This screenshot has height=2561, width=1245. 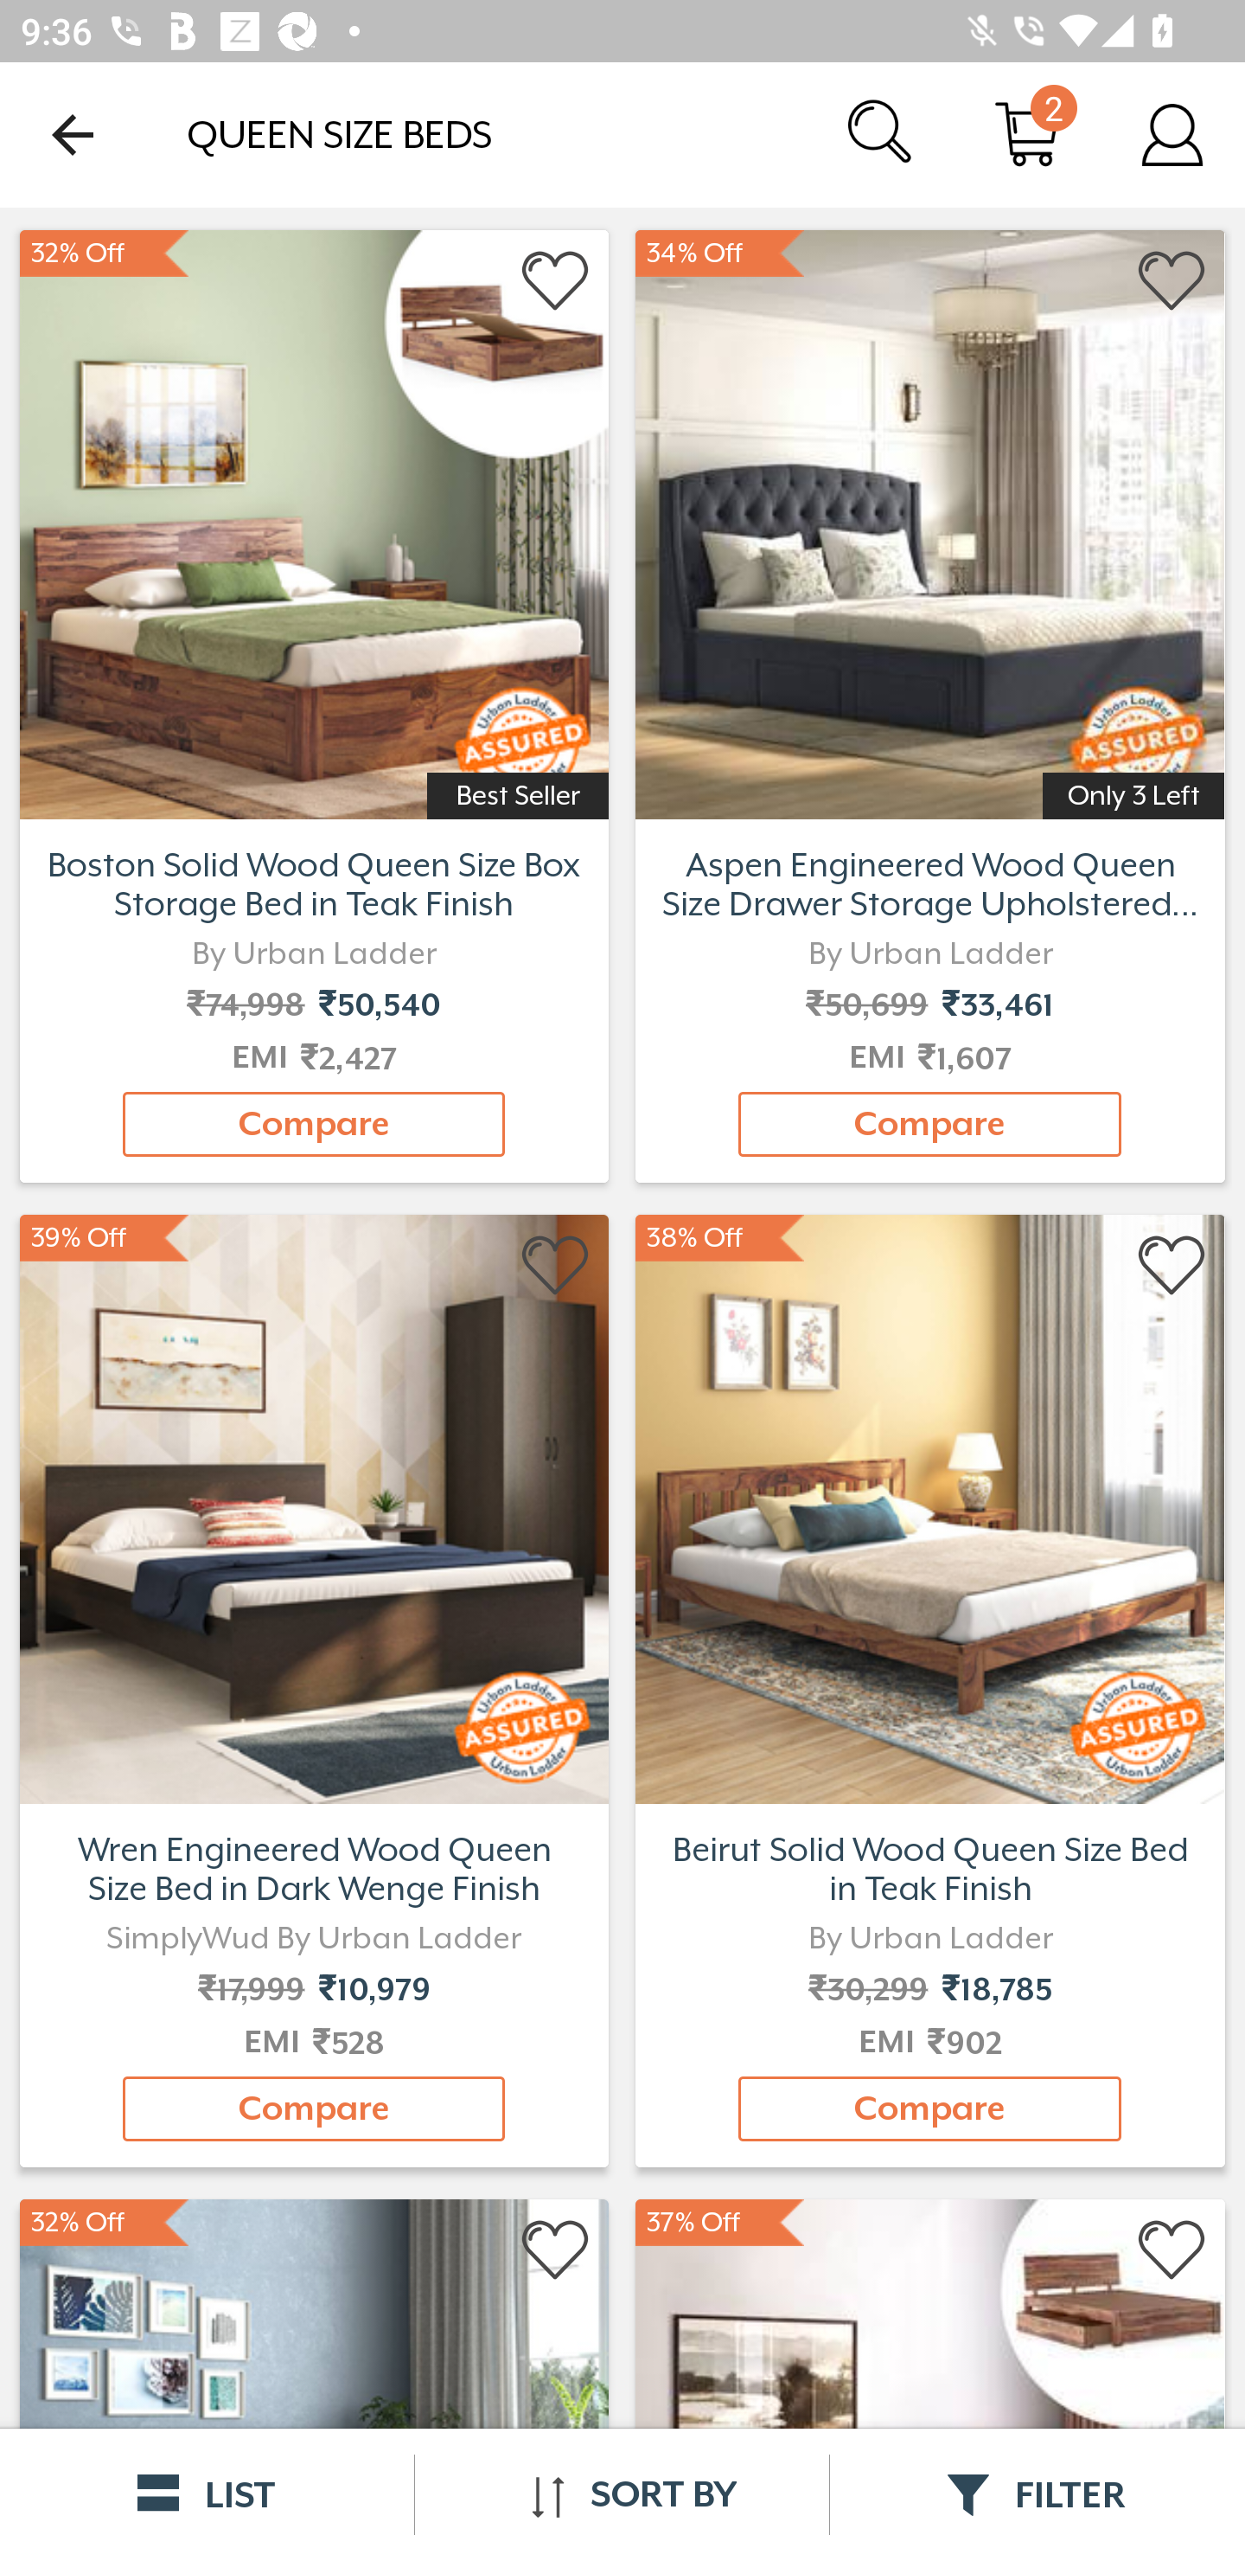 What do you see at coordinates (929, 1123) in the screenshot?
I see `Compare` at bounding box center [929, 1123].